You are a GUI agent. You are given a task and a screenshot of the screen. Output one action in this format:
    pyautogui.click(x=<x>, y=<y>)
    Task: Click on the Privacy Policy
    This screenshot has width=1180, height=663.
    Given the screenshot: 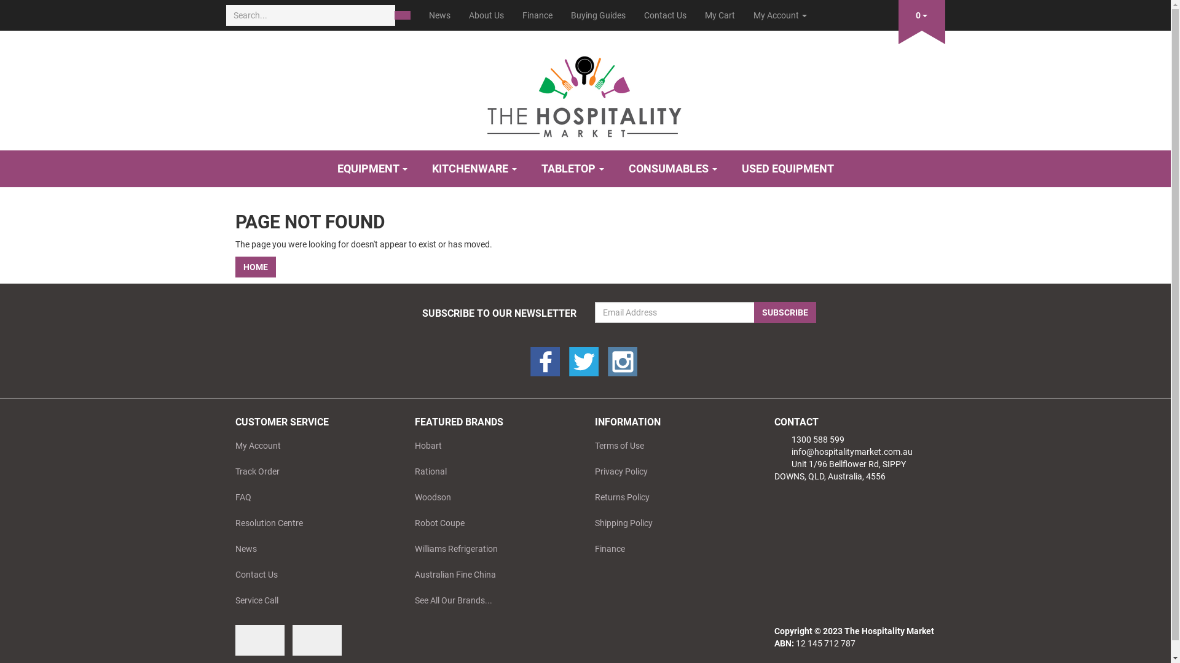 What is the action you would take?
    pyautogui.click(x=671, y=471)
    